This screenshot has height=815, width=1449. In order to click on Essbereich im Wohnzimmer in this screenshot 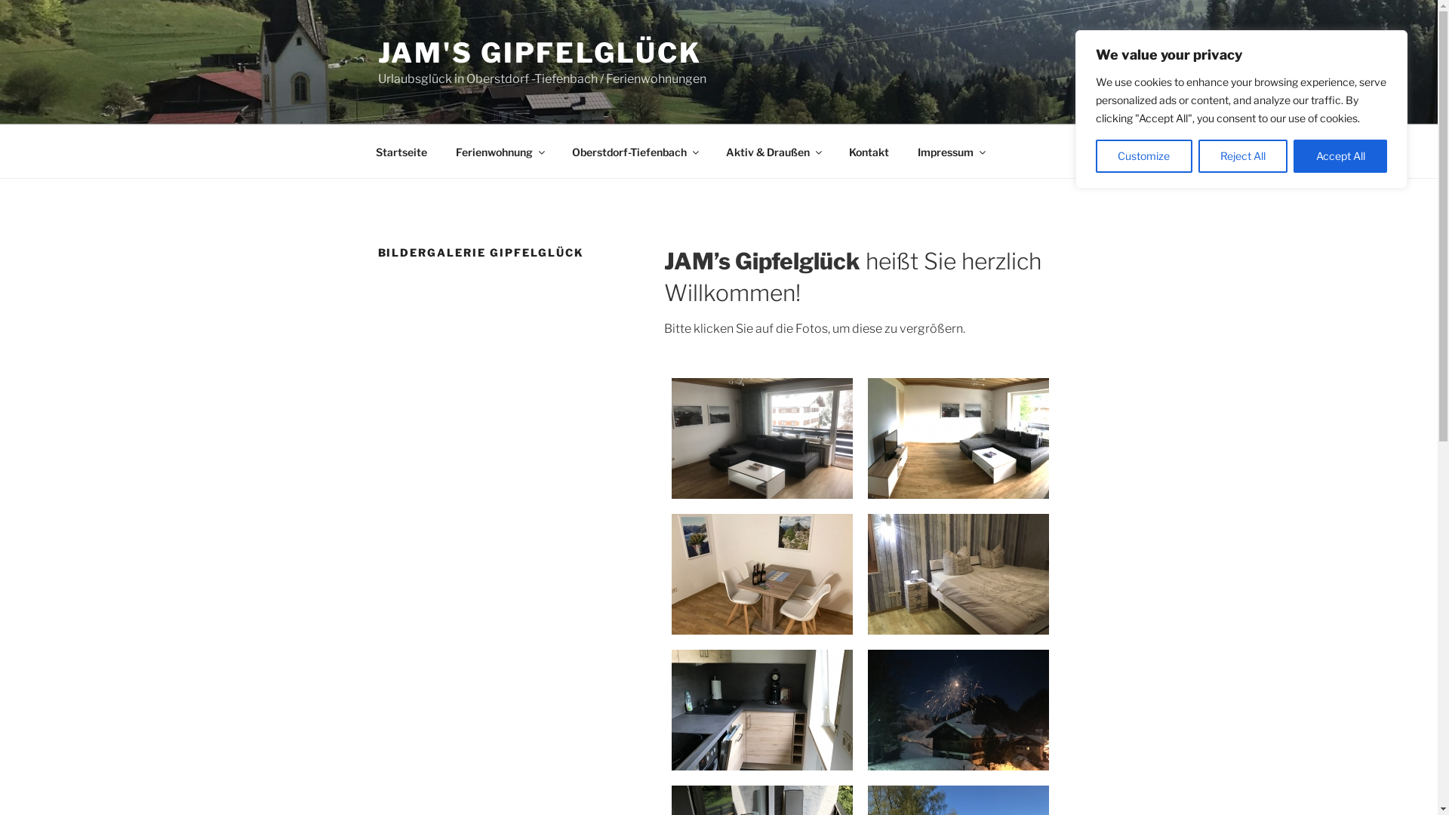, I will do `click(762, 574)`.